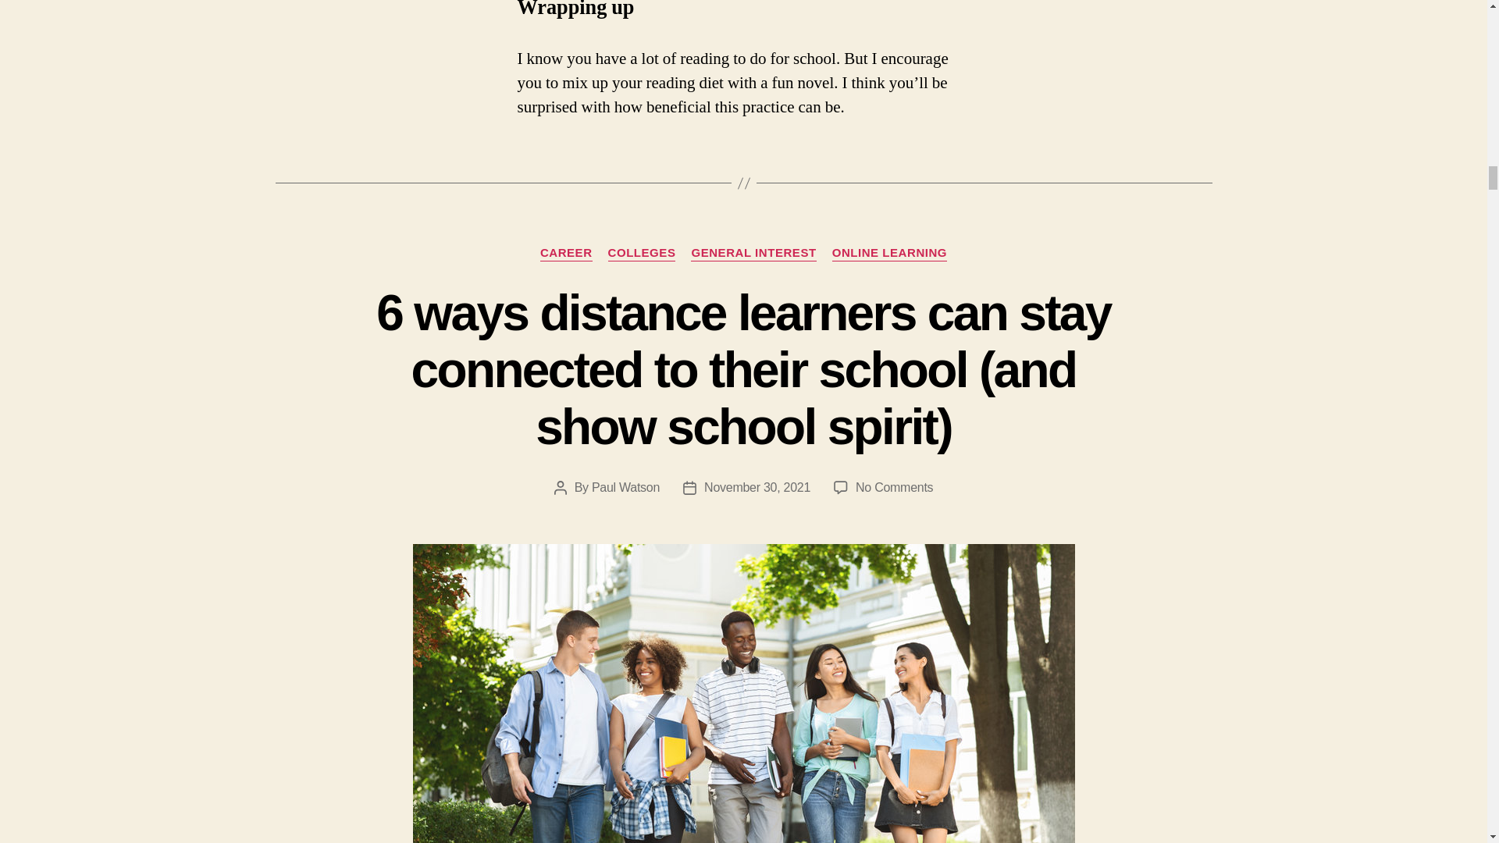 Image resolution: width=1499 pixels, height=843 pixels. I want to click on CAREER, so click(565, 253).